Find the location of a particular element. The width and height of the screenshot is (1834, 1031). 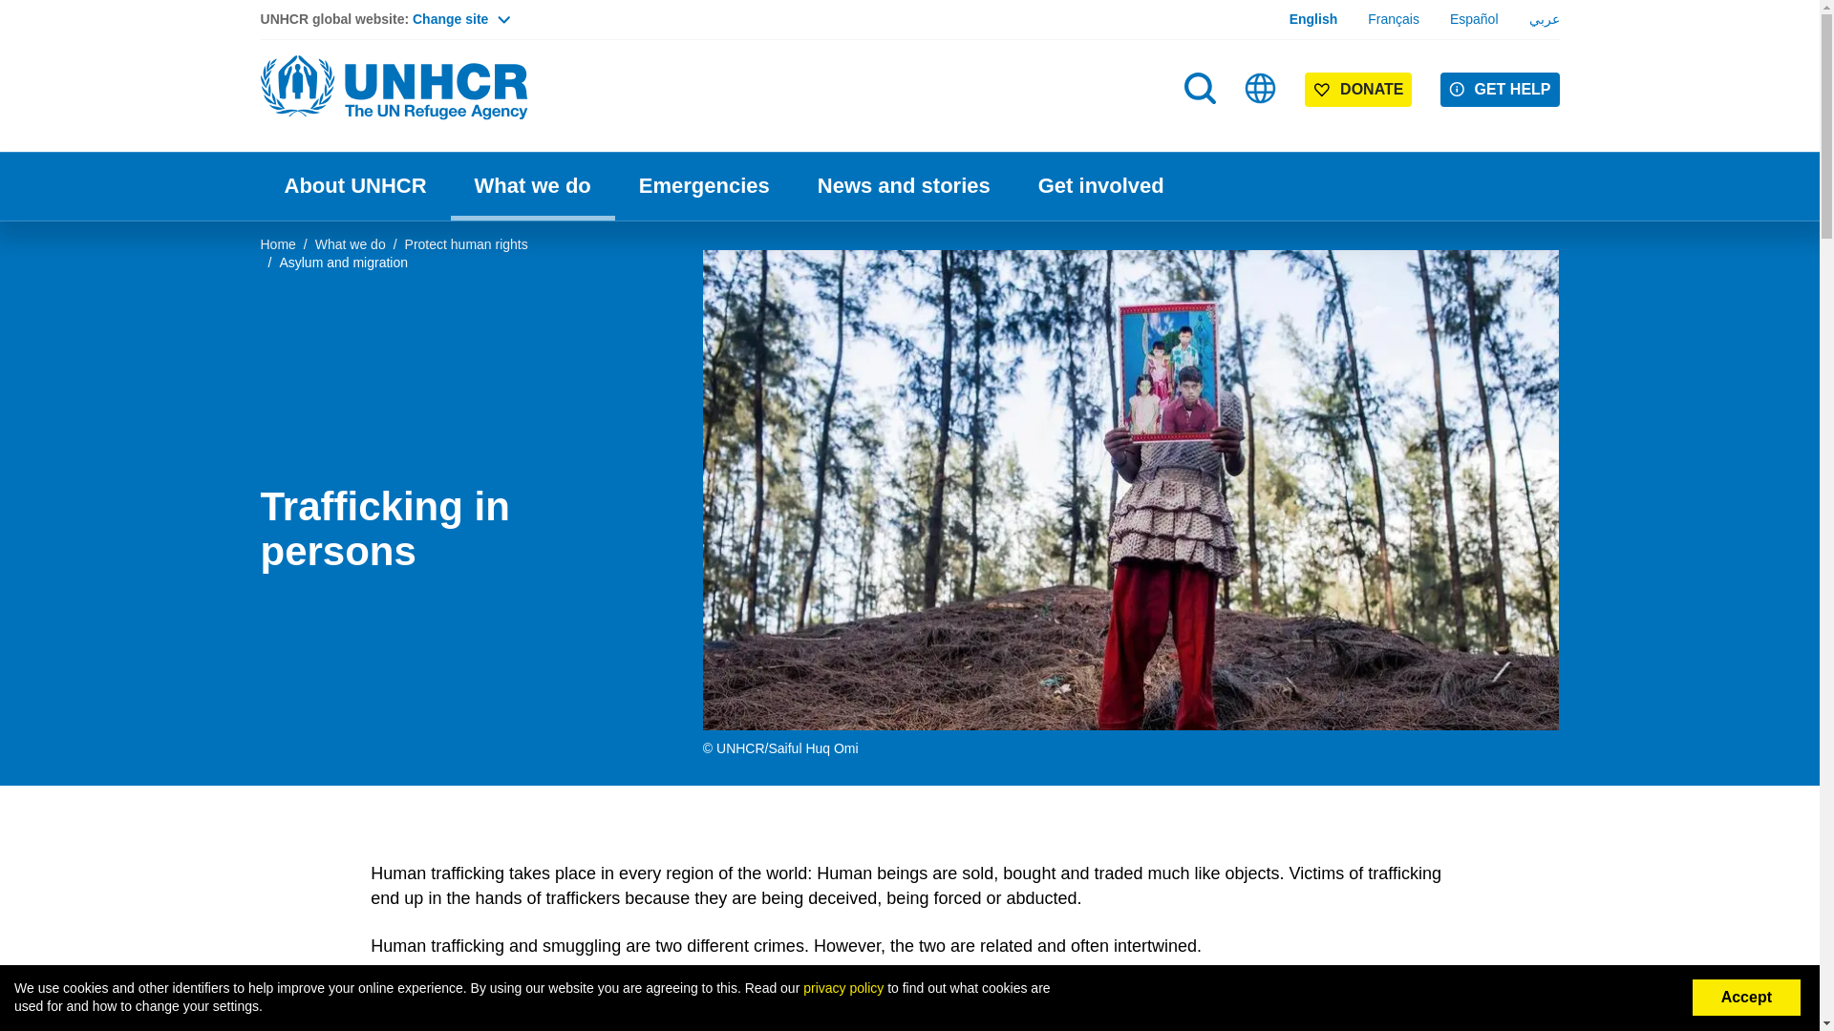

Skip to main content is located at coordinates (909, 2).